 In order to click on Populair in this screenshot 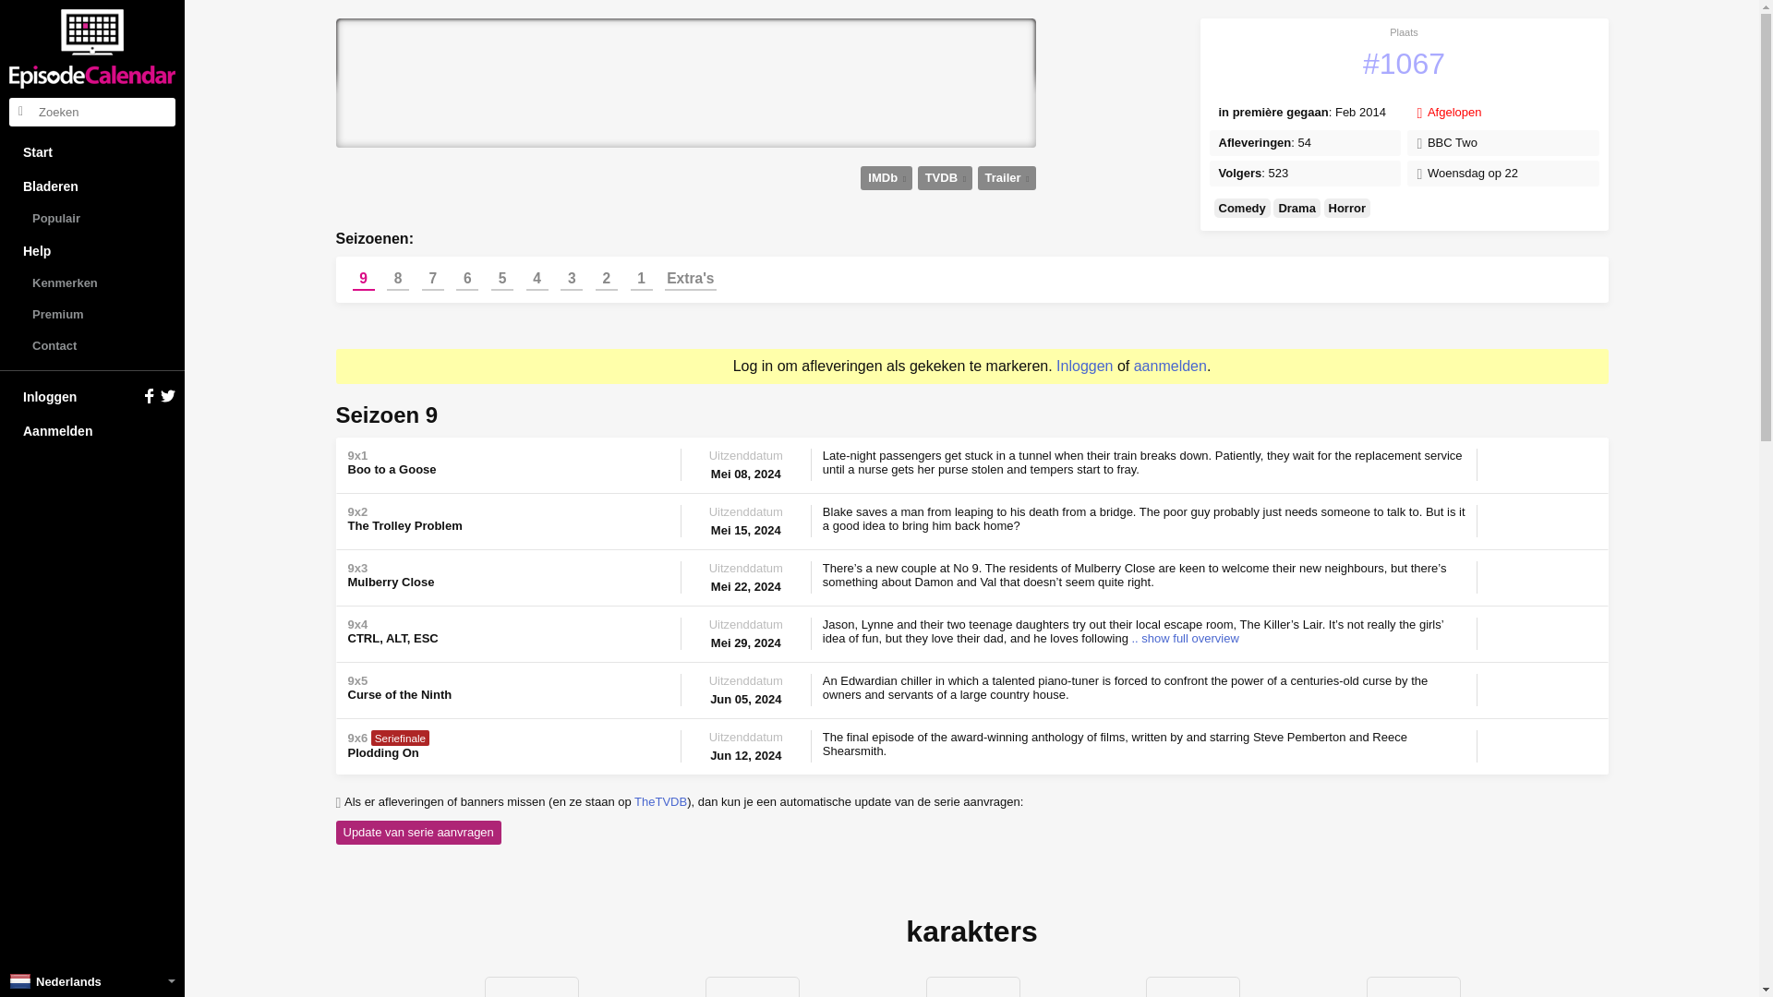, I will do `click(92, 218)`.